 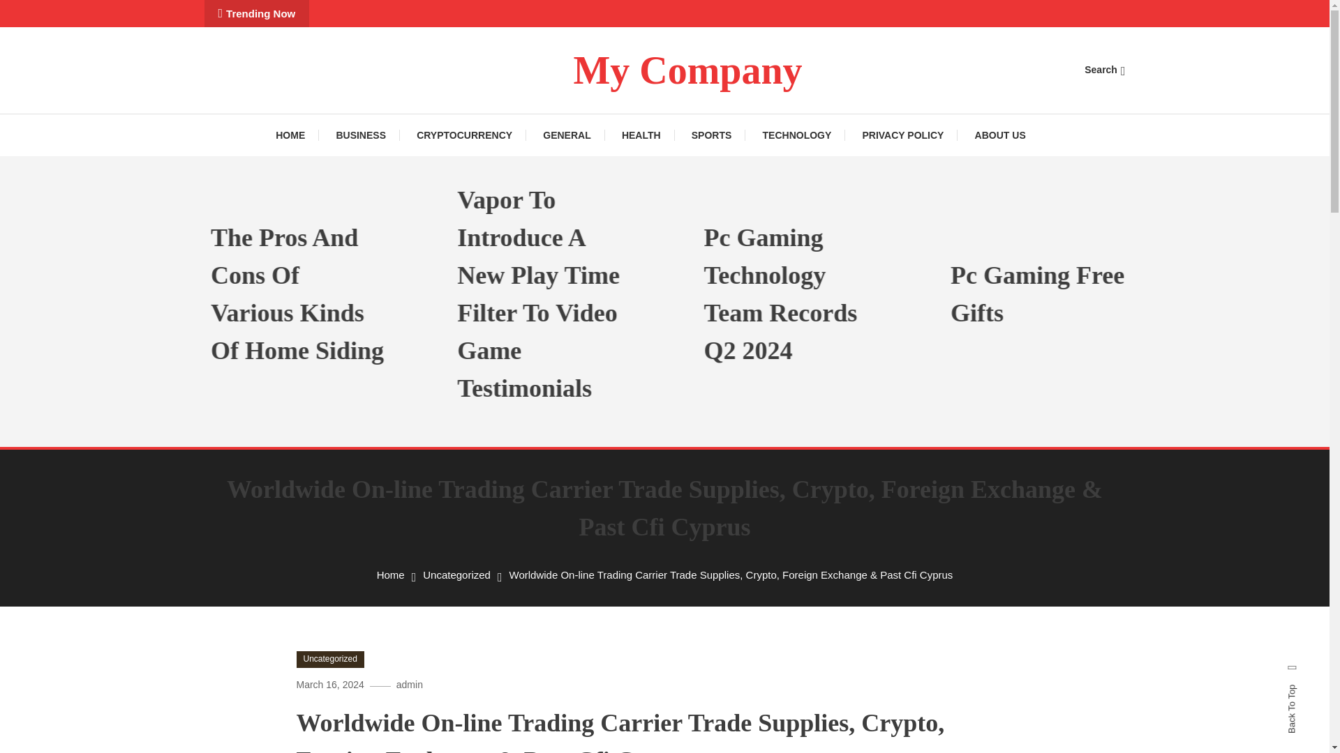 I want to click on Uncategorized, so click(x=329, y=660).